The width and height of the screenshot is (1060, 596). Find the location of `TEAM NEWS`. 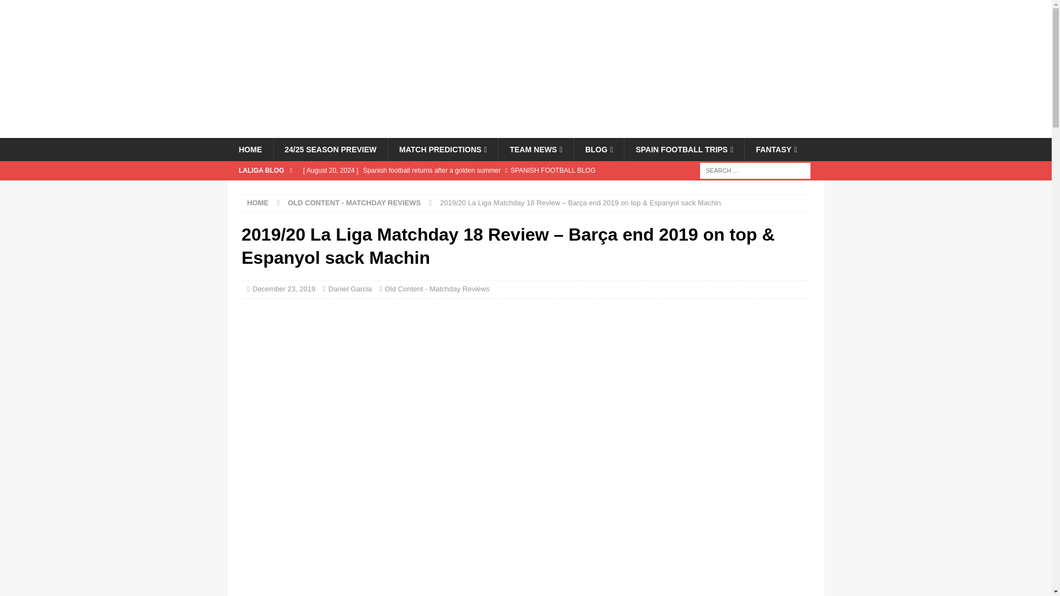

TEAM NEWS is located at coordinates (536, 149).